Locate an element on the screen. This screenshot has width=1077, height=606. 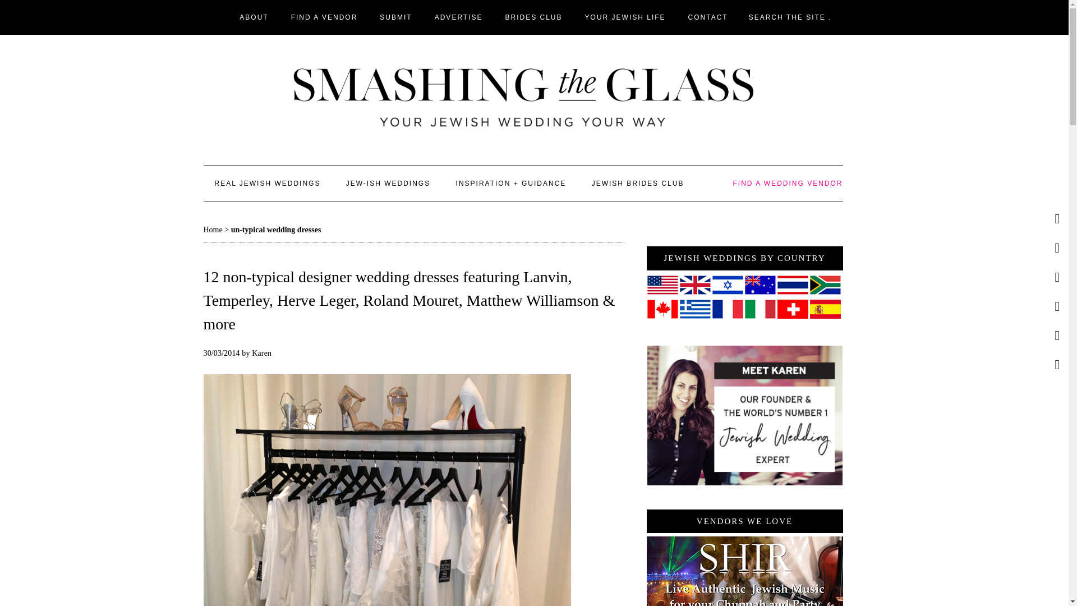
SUBMIT is located at coordinates (395, 17).